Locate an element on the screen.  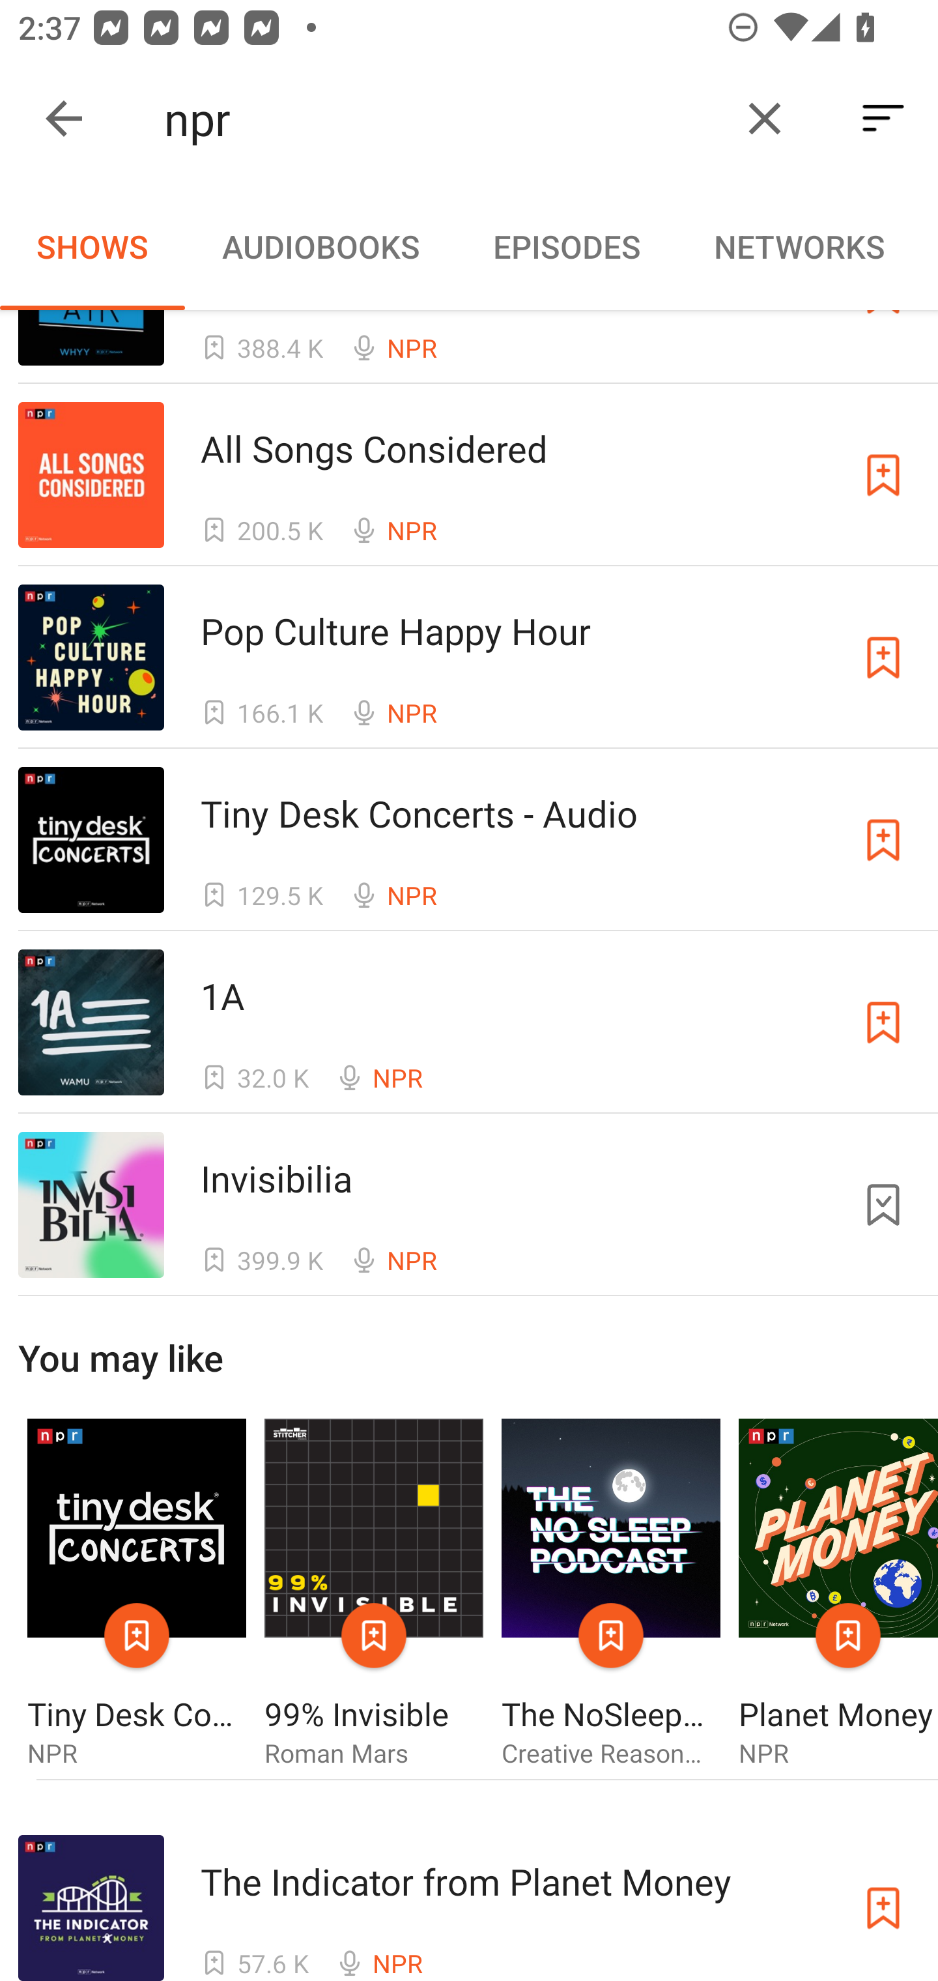
Unsubscribe is located at coordinates (883, 1204).